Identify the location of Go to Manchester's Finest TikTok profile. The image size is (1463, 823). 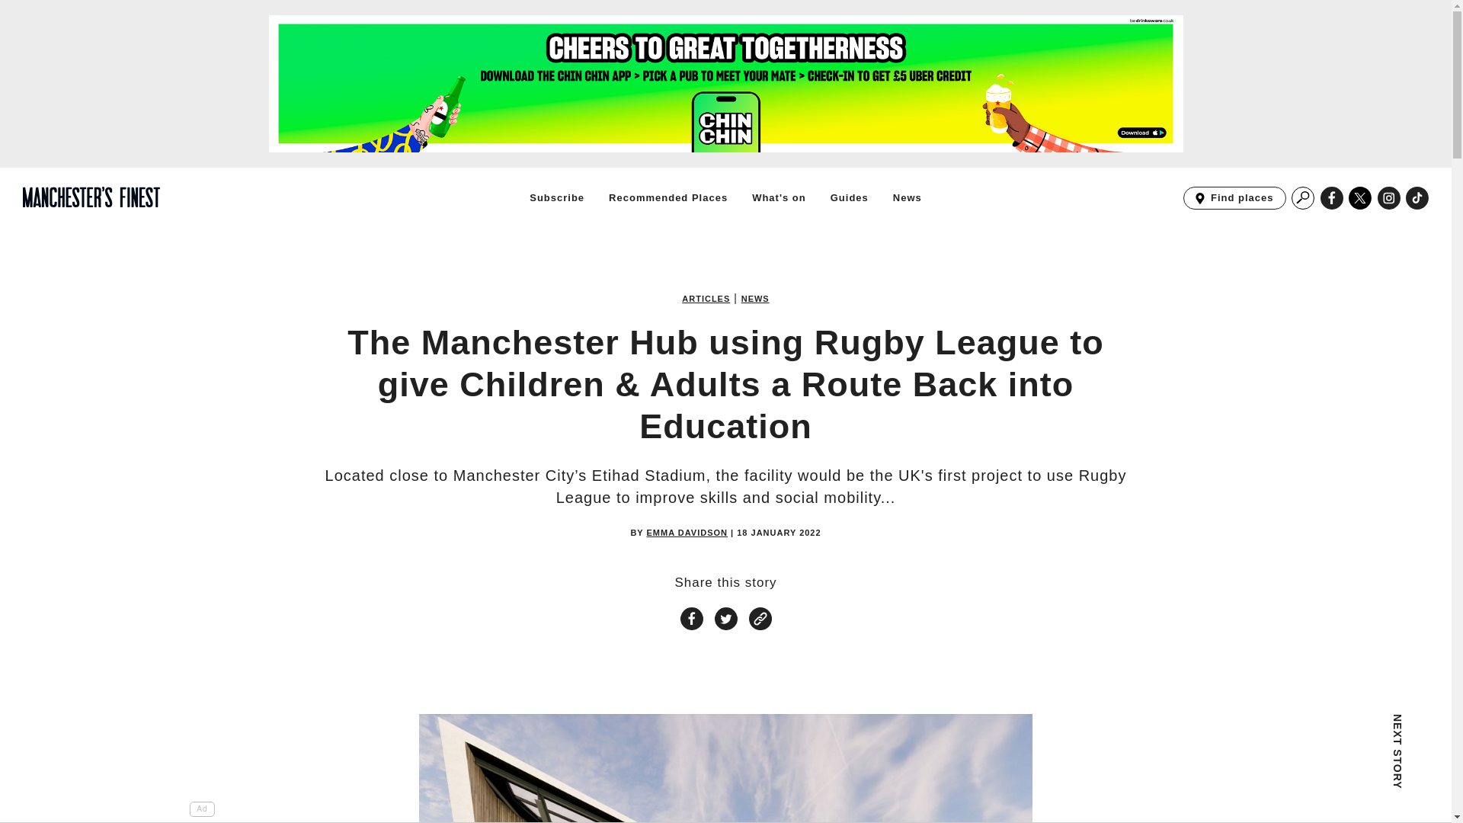
(907, 197).